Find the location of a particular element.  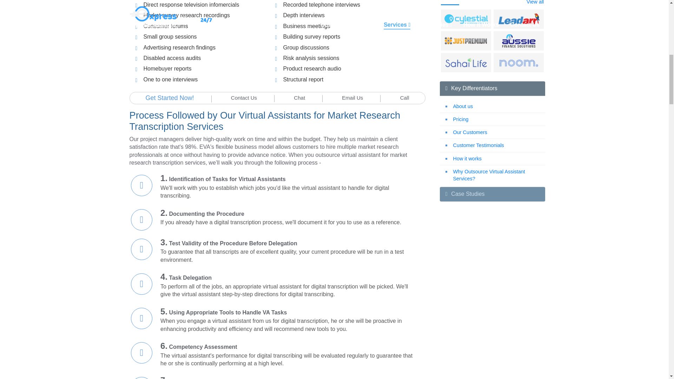

Leadarr is located at coordinates (519, 19).